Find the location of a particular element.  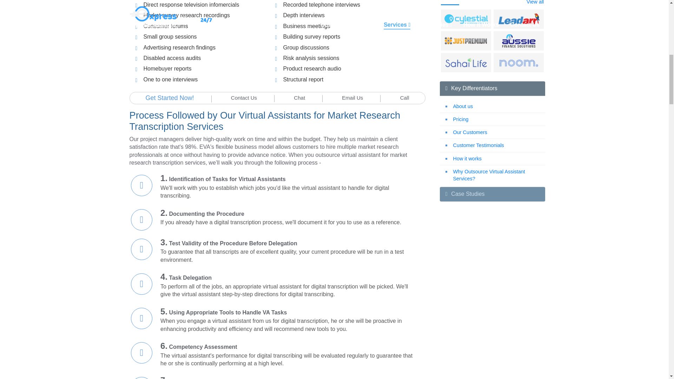

Leadarr is located at coordinates (519, 19).